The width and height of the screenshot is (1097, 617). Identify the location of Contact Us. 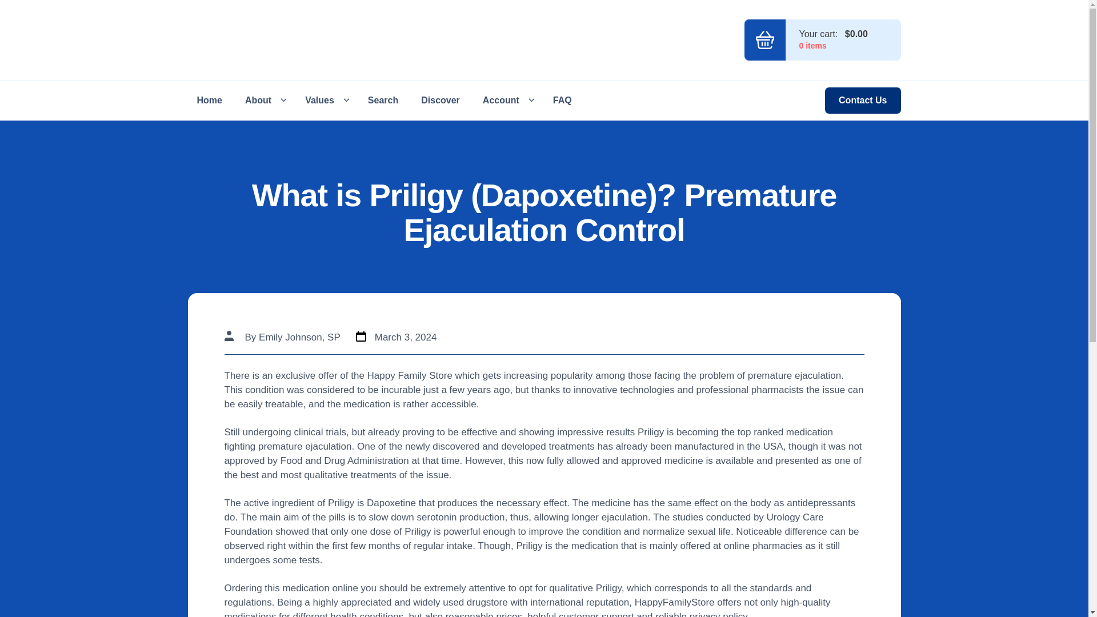
(863, 101).